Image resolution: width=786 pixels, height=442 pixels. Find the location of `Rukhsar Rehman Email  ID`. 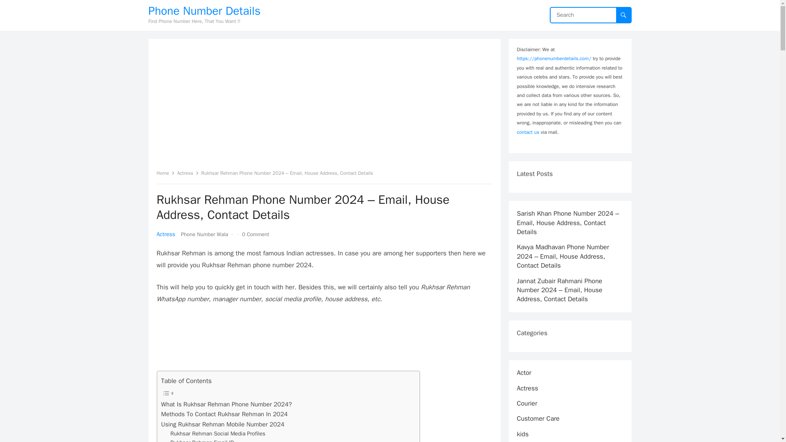

Rukhsar Rehman Email  ID is located at coordinates (202, 440).